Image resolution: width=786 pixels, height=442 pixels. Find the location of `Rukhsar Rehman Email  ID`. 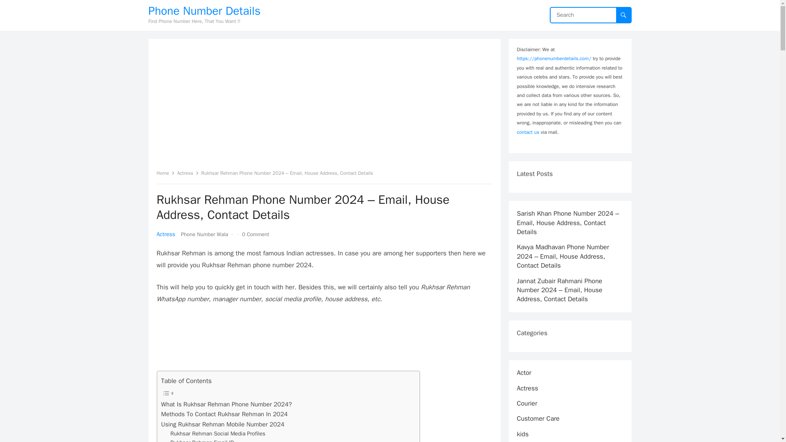

Rukhsar Rehman Email  ID is located at coordinates (202, 440).